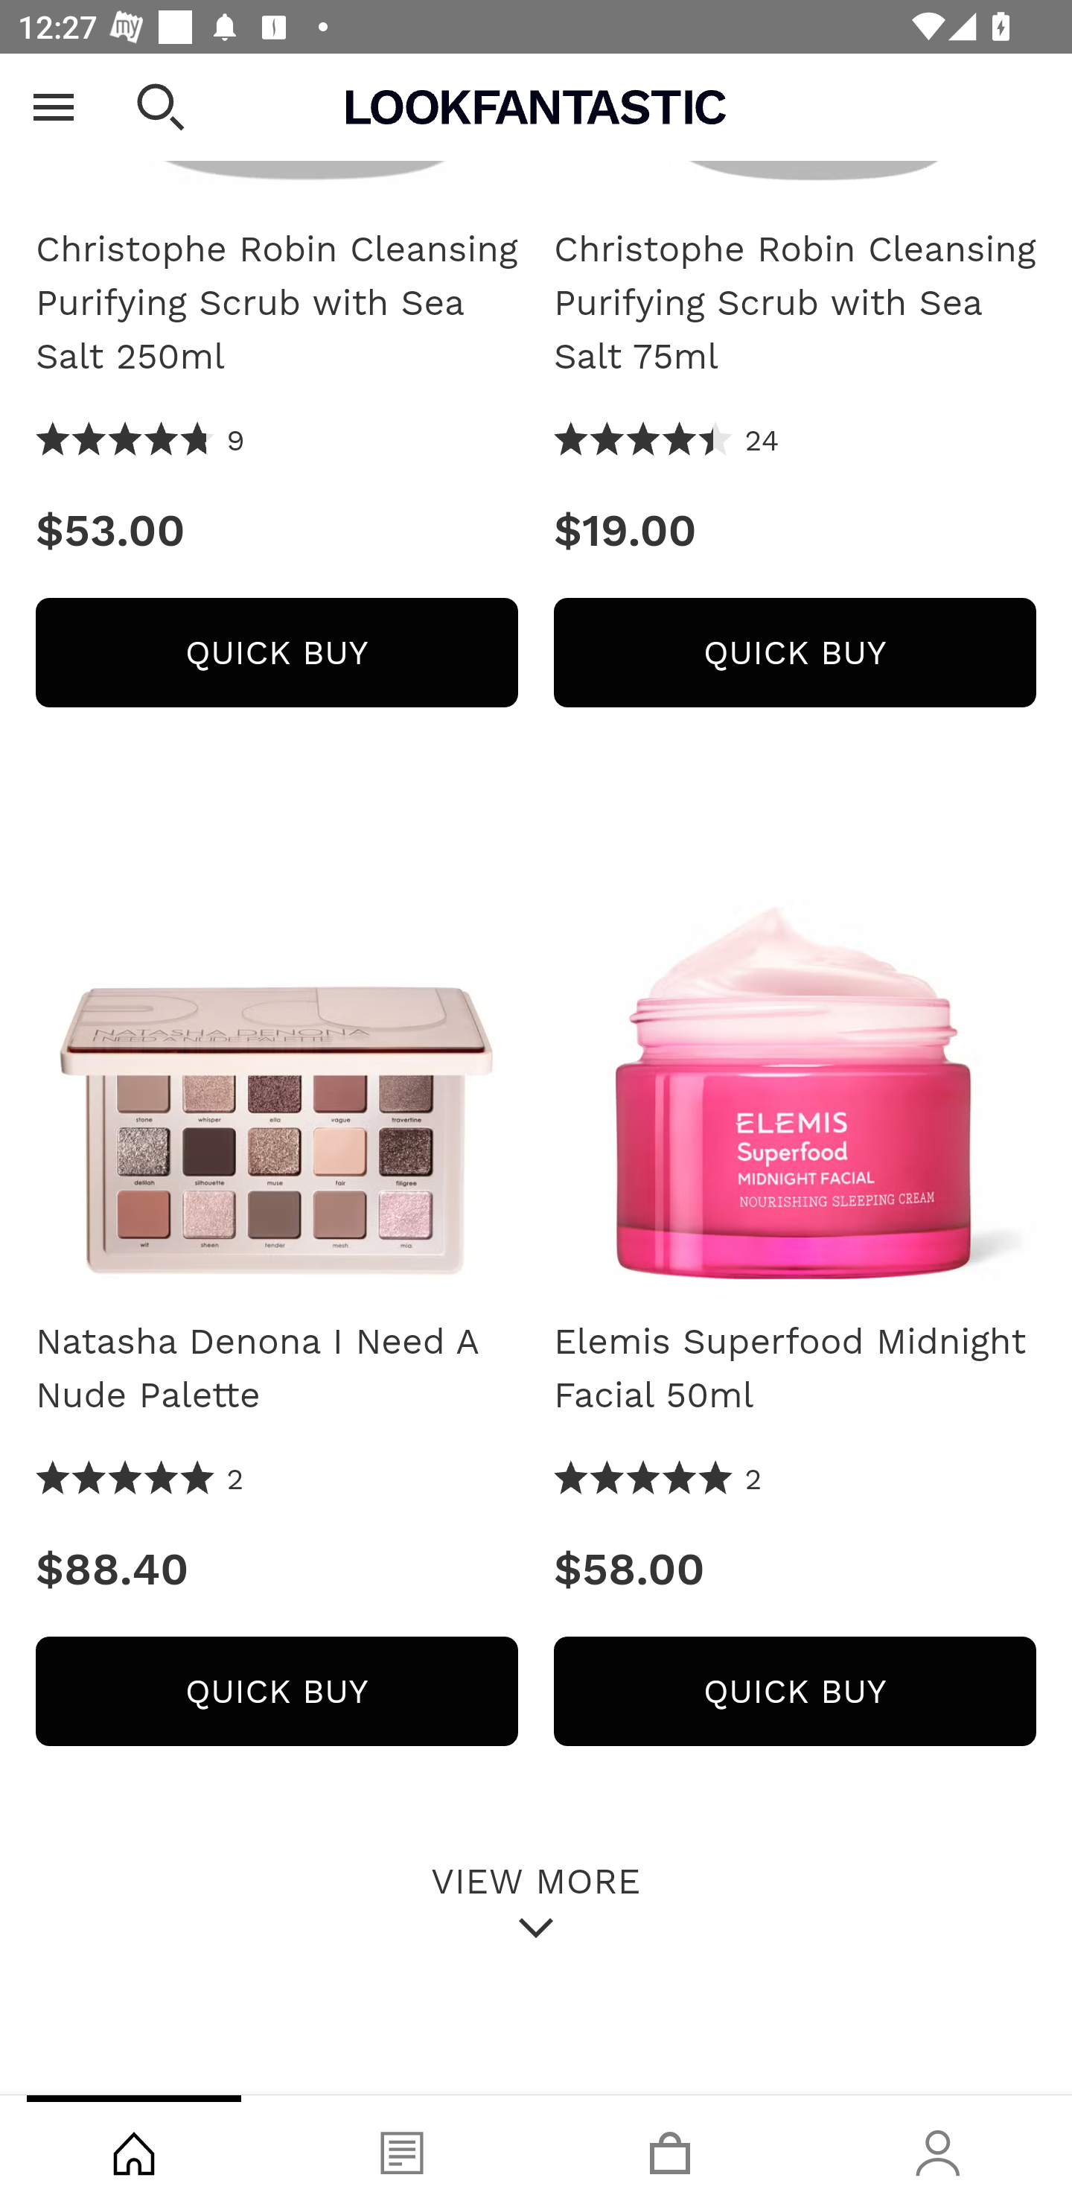  I want to click on Natasha Denona I Need A Nude Palette, so click(276, 1047).